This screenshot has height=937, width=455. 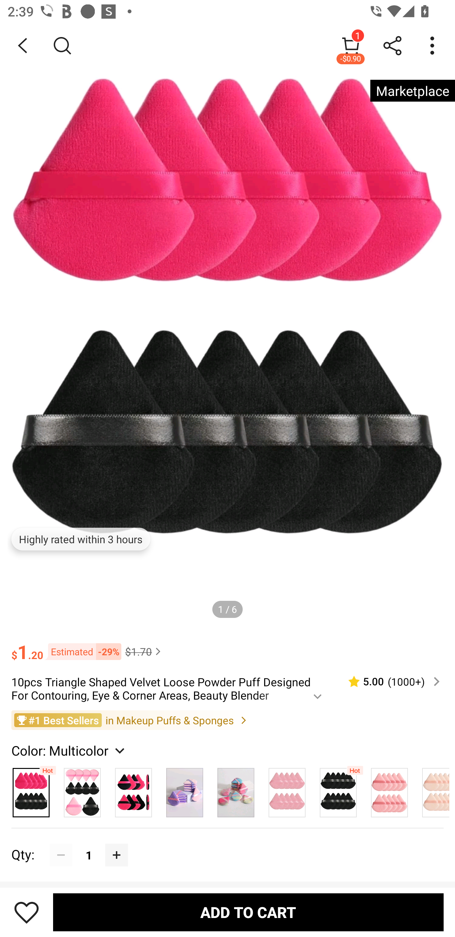 What do you see at coordinates (82, 651) in the screenshot?
I see `Estimated -29%` at bounding box center [82, 651].